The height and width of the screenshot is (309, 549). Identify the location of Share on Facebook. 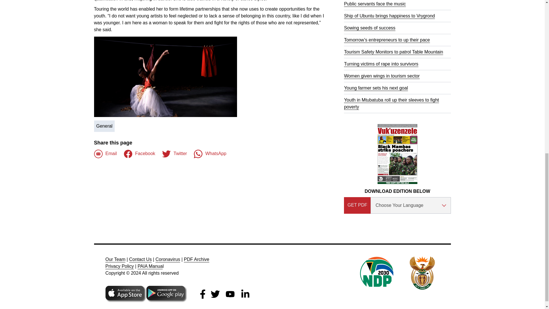
(140, 154).